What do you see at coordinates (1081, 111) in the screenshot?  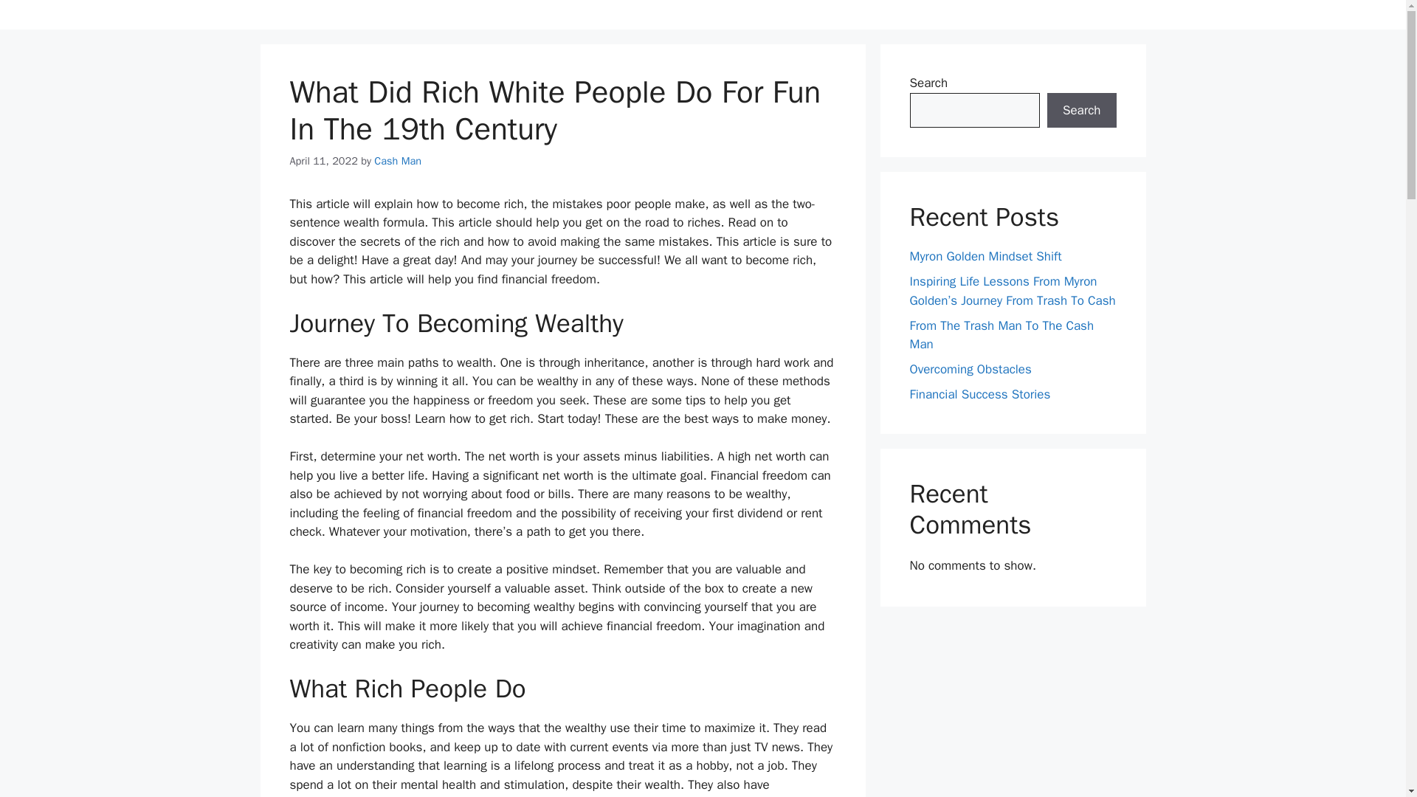 I see `Search` at bounding box center [1081, 111].